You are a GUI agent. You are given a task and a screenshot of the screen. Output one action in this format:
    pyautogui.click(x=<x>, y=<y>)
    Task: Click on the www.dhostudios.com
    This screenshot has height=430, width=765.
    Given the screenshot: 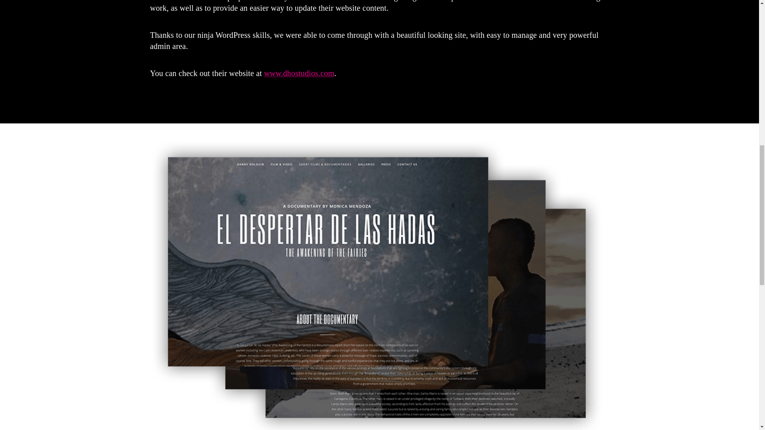 What is the action you would take?
    pyautogui.click(x=299, y=73)
    